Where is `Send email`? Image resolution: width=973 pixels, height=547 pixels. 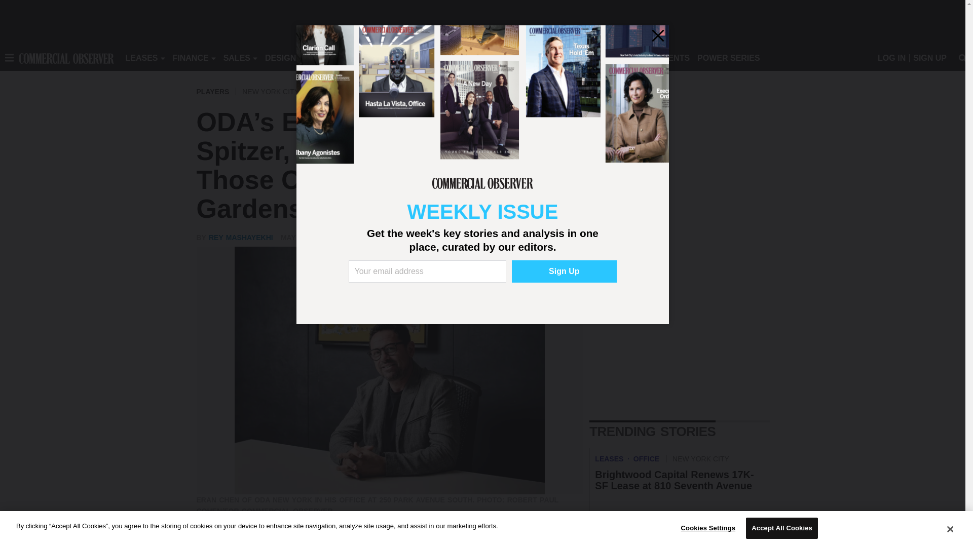
Send email is located at coordinates (267, 542).